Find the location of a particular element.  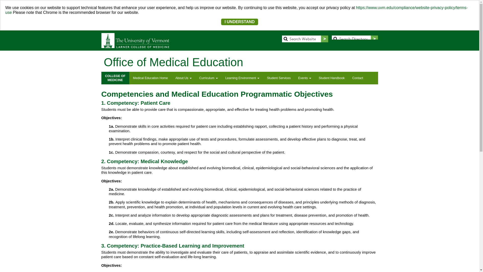

Medical Education Home is located at coordinates (243, 78).